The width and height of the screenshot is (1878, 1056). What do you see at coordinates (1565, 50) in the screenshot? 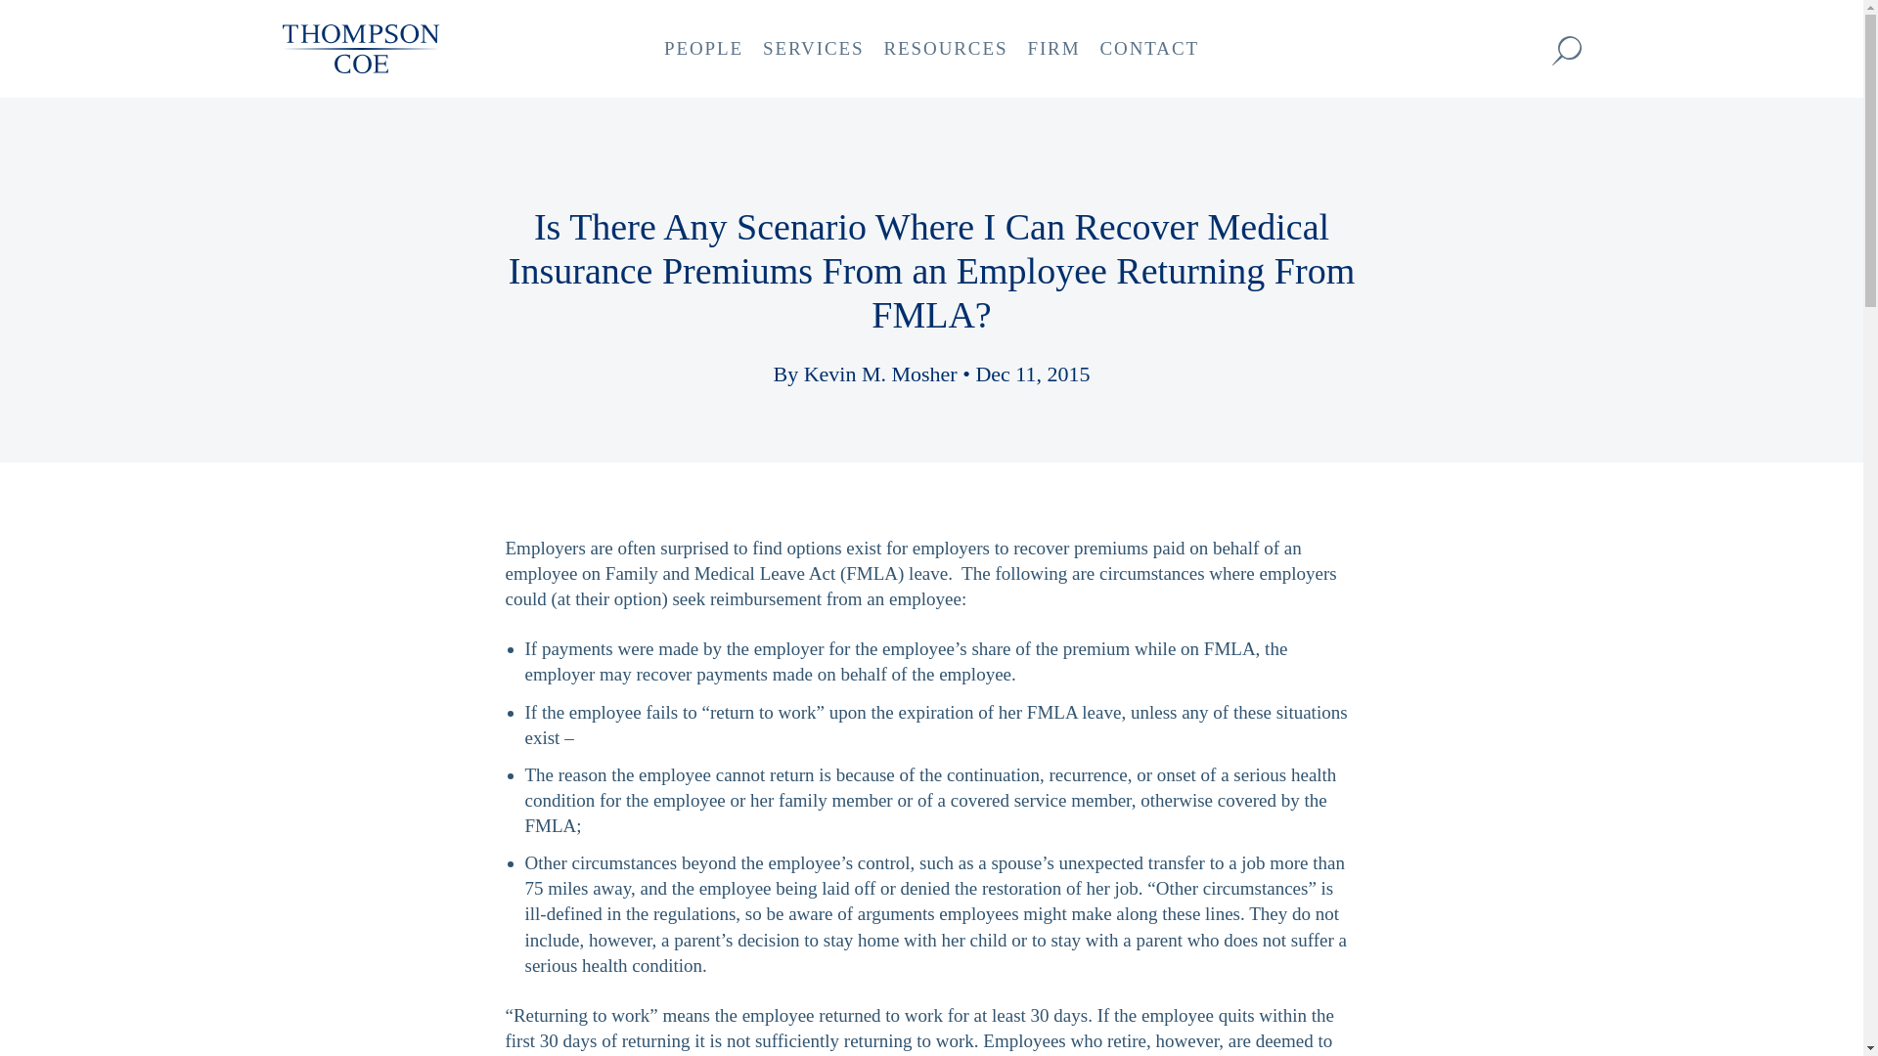
I see `Search` at bounding box center [1565, 50].